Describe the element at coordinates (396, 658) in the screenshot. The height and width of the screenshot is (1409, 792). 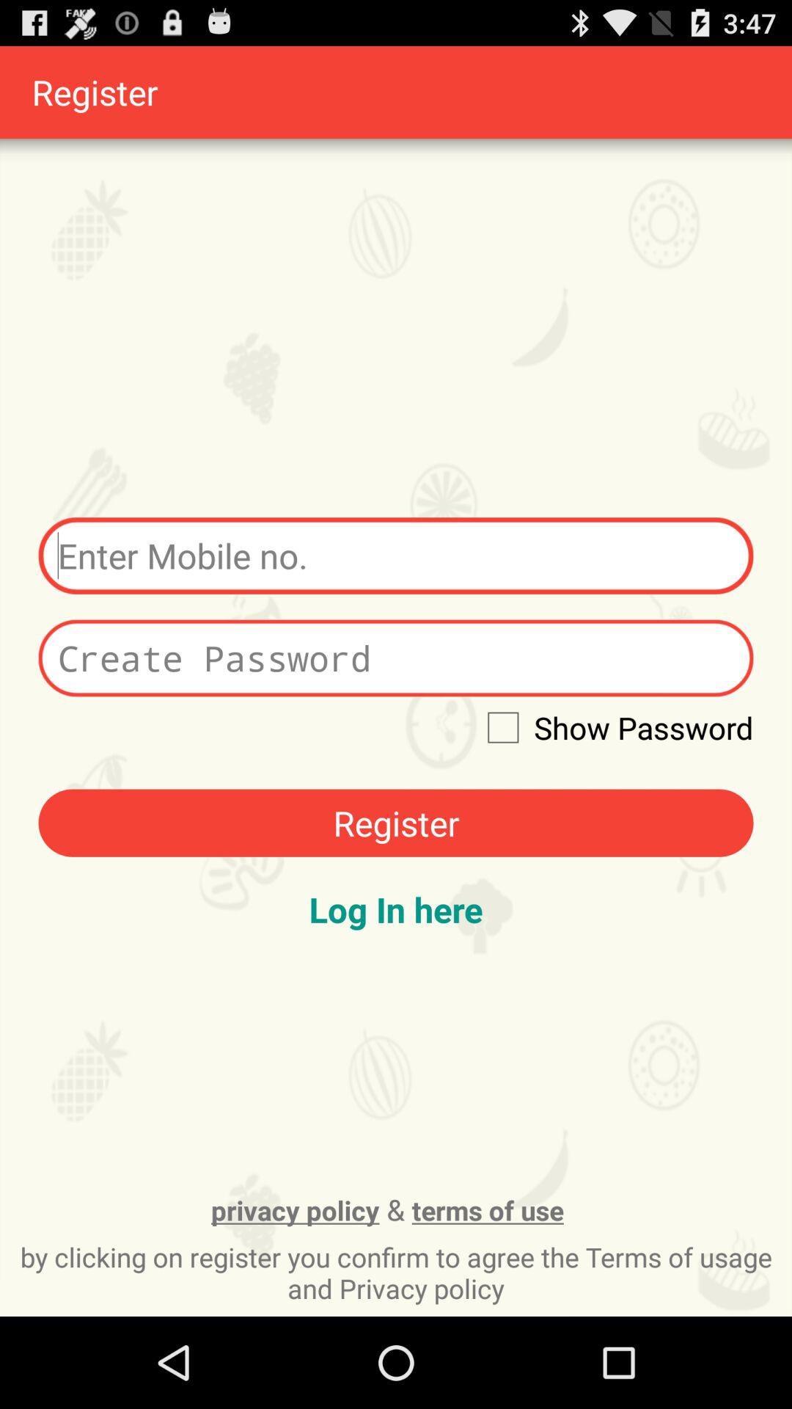
I see `type the password` at that location.